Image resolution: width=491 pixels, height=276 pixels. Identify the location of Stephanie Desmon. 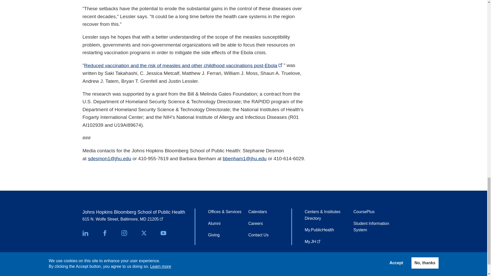
(109, 158).